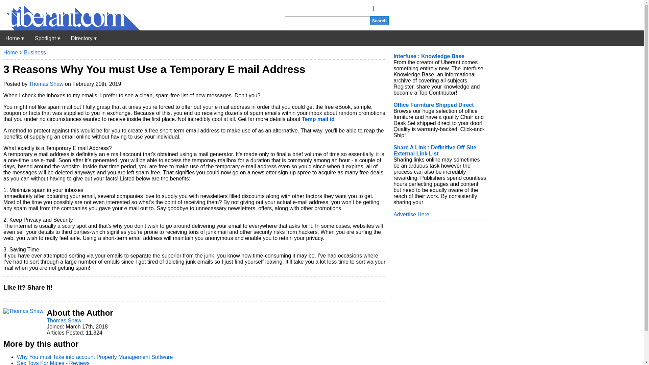 The image size is (649, 365). I want to click on Uberant, so click(15, 38).